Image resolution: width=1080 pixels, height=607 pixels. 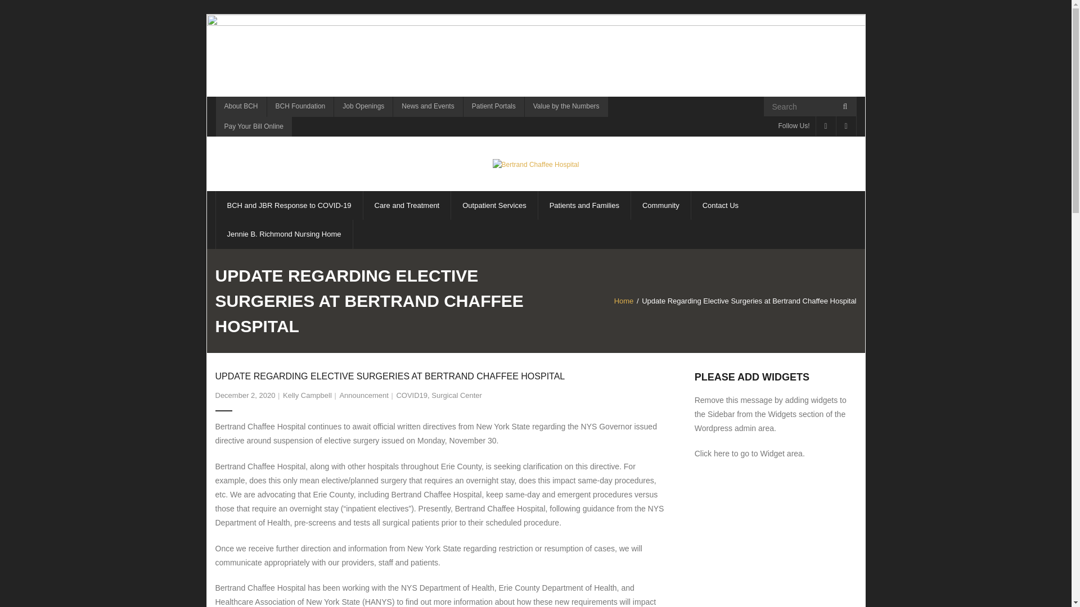 What do you see at coordinates (240, 107) in the screenshot?
I see `About BCH` at bounding box center [240, 107].